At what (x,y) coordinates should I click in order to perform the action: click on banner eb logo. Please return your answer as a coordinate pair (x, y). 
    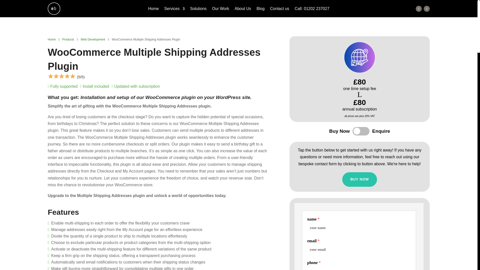
    Looking at the image, I should click on (54, 8).